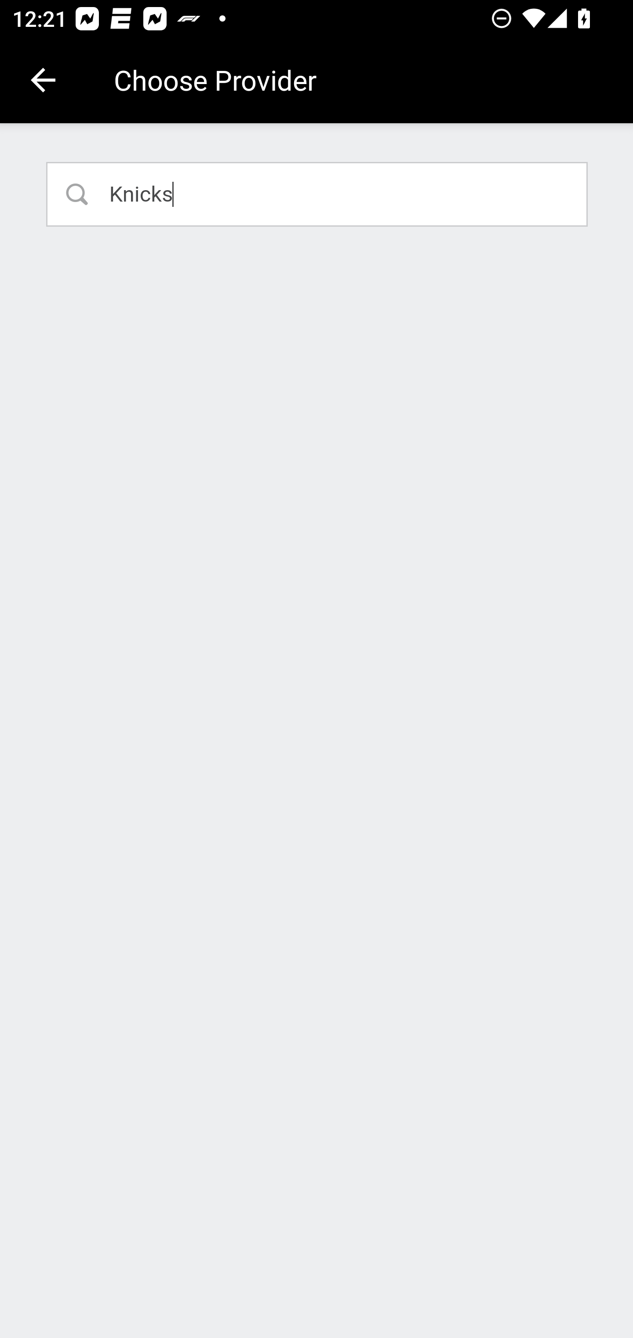  Describe the element at coordinates (43, 80) in the screenshot. I see `Navigate up` at that location.